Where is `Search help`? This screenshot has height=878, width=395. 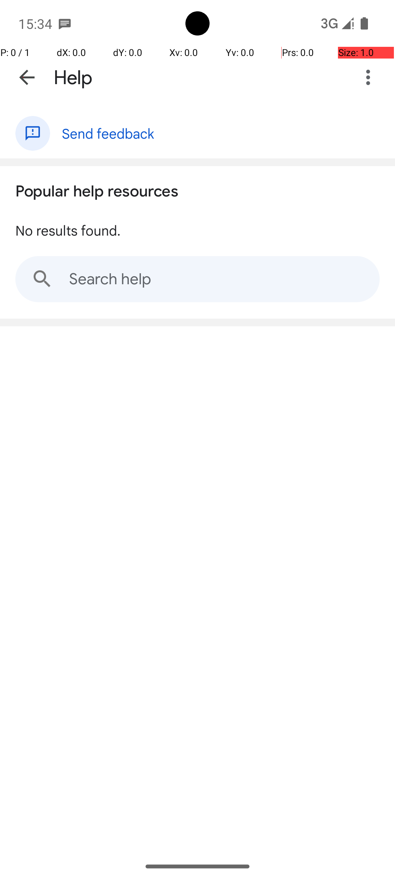
Search help is located at coordinates (197, 279).